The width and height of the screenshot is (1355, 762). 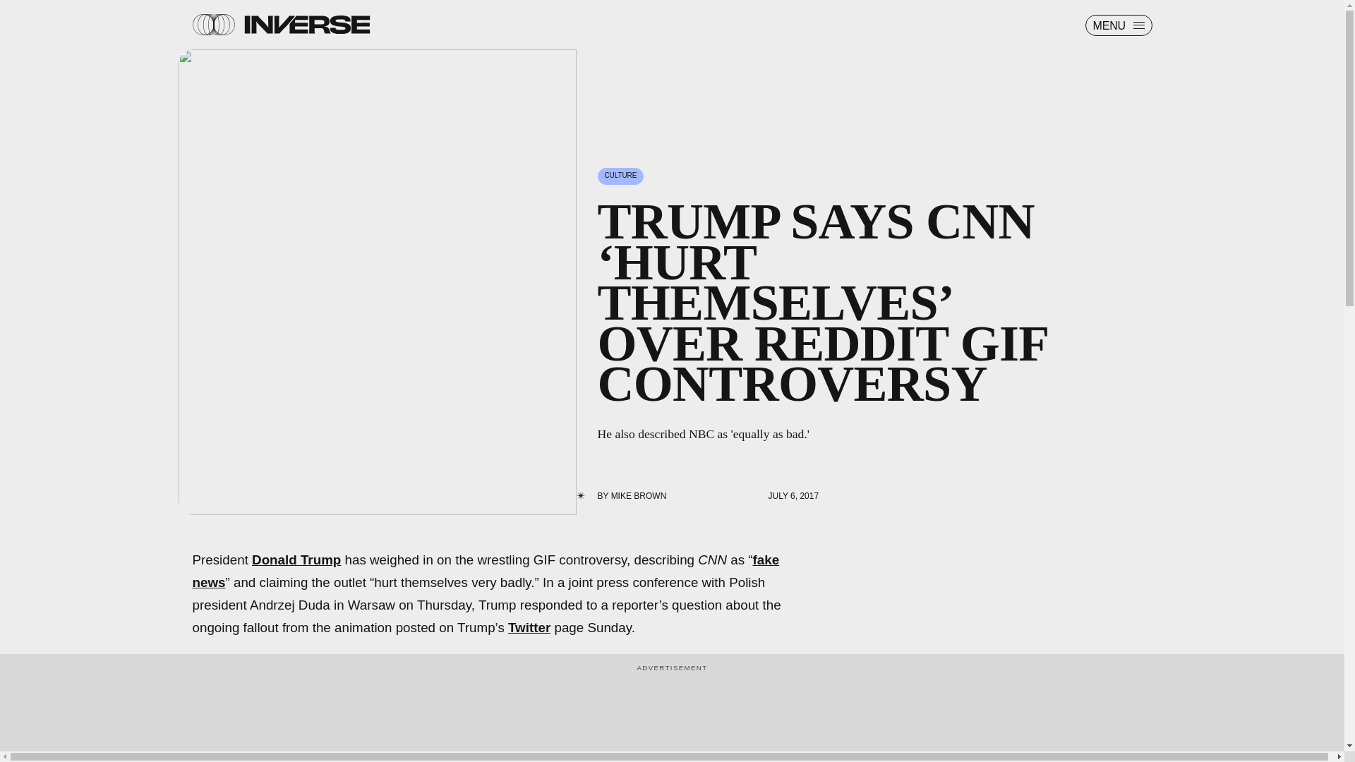 I want to click on fake news, so click(x=486, y=571).